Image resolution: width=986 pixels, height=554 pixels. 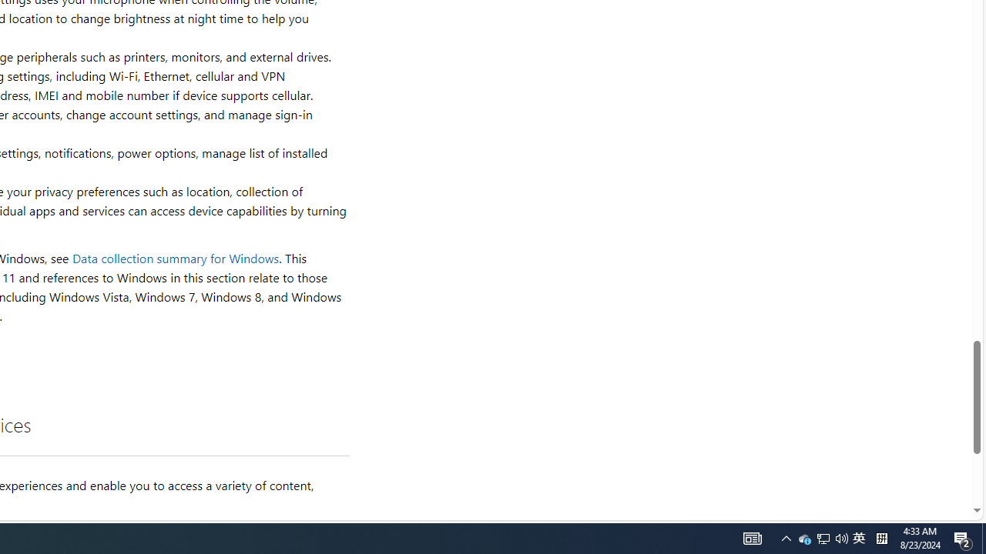 I want to click on Data collection summary for Windows, so click(x=176, y=259).